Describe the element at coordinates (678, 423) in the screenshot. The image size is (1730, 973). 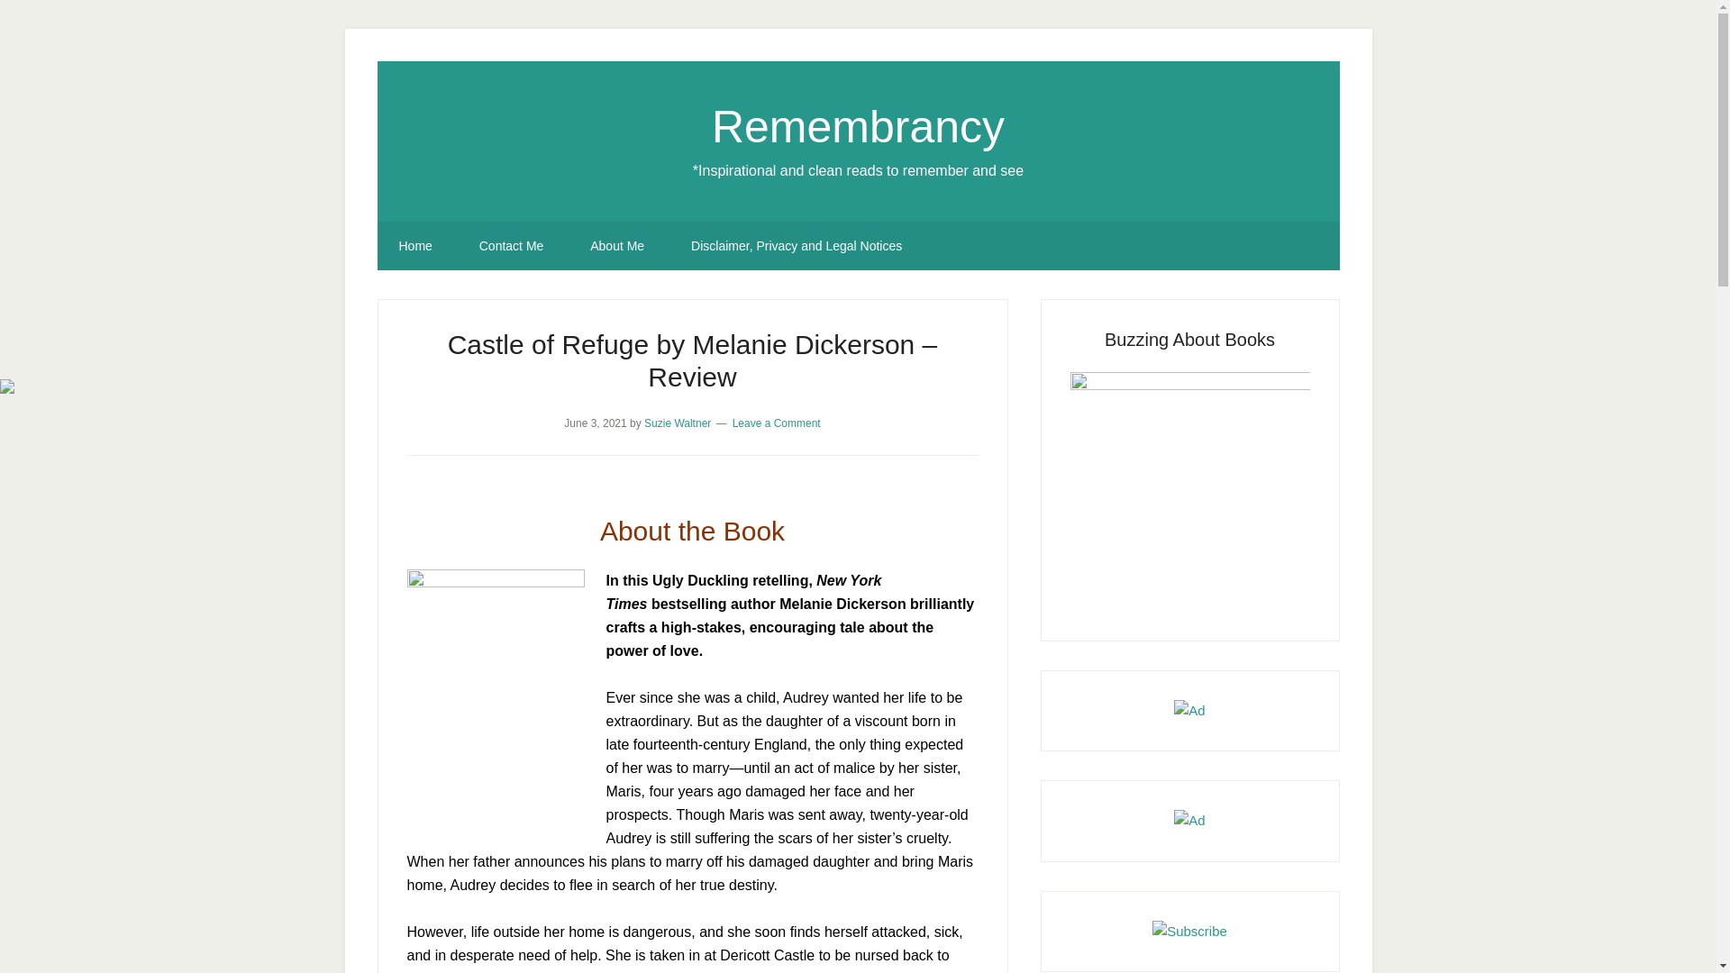
I see `Suzie Waltner` at that location.